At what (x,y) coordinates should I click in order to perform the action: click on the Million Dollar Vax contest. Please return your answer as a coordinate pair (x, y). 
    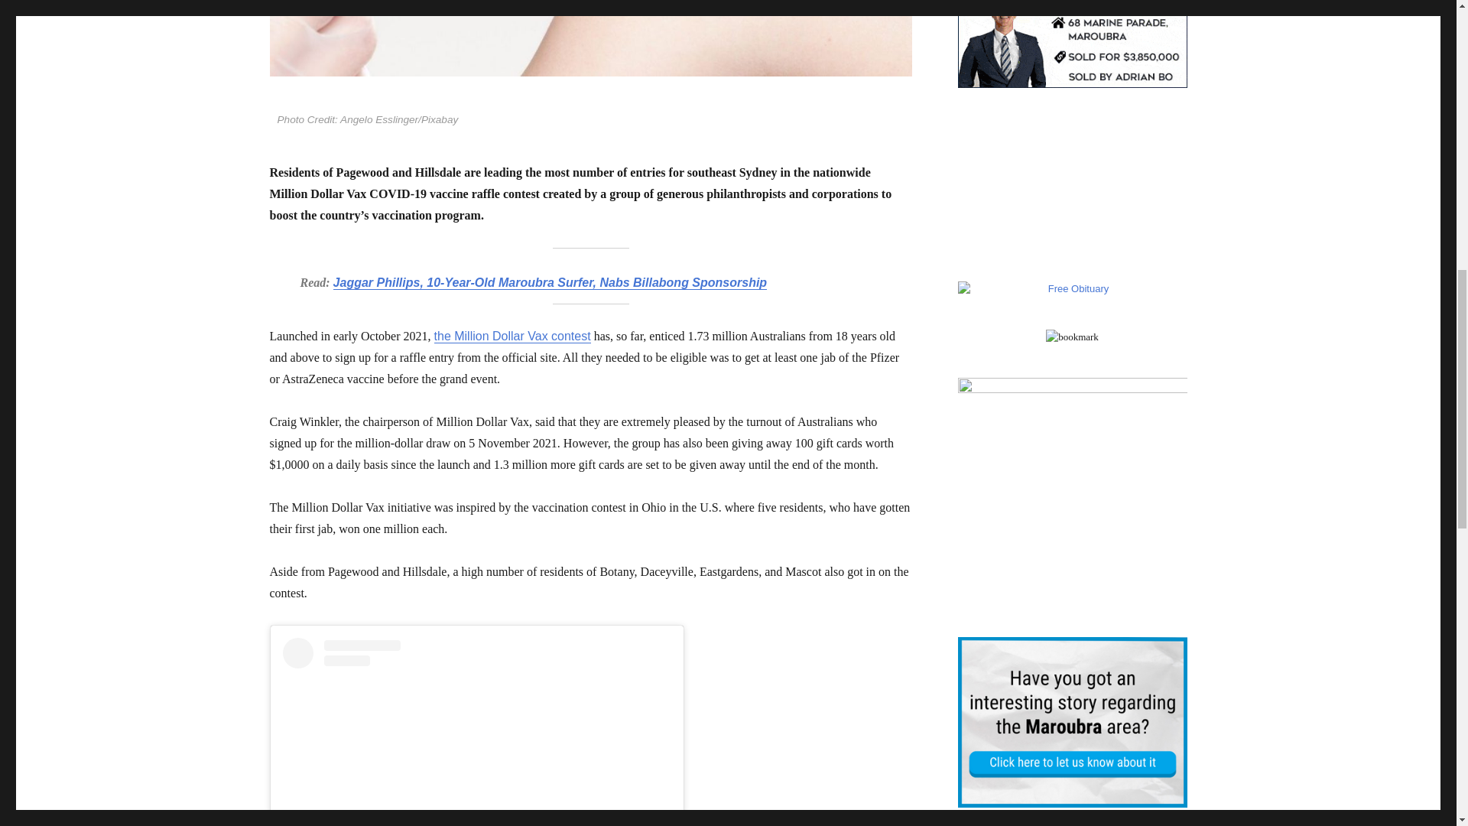
    Looking at the image, I should click on (512, 336).